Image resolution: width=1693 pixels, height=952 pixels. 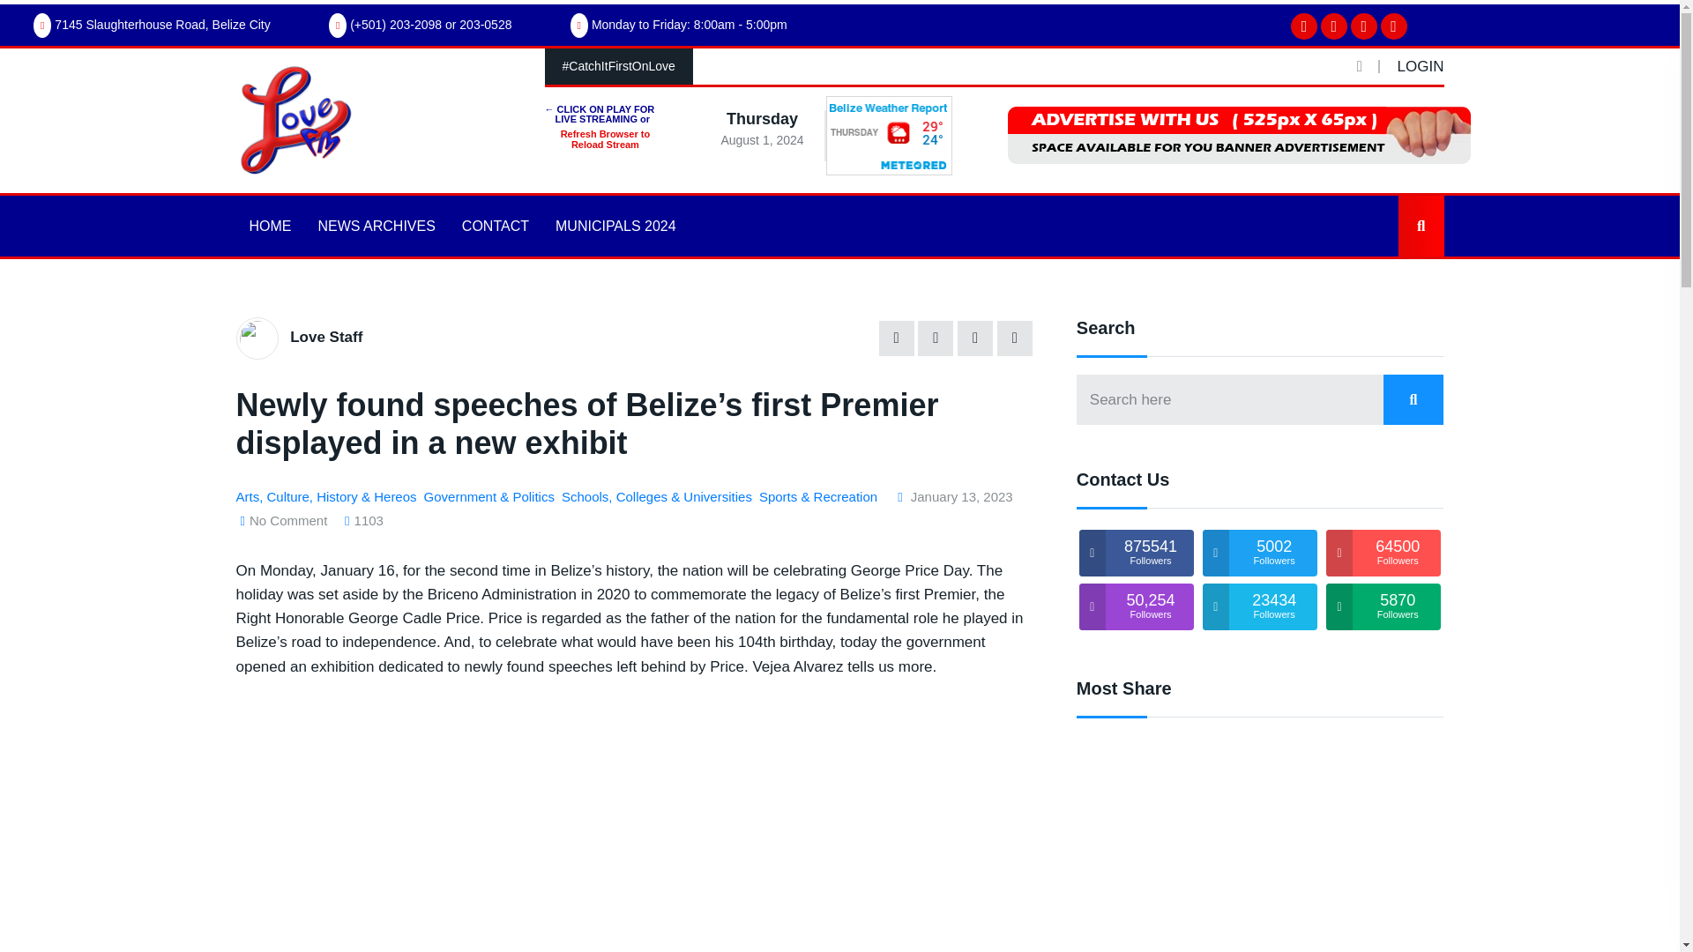 What do you see at coordinates (270, 226) in the screenshot?
I see `HOME` at bounding box center [270, 226].